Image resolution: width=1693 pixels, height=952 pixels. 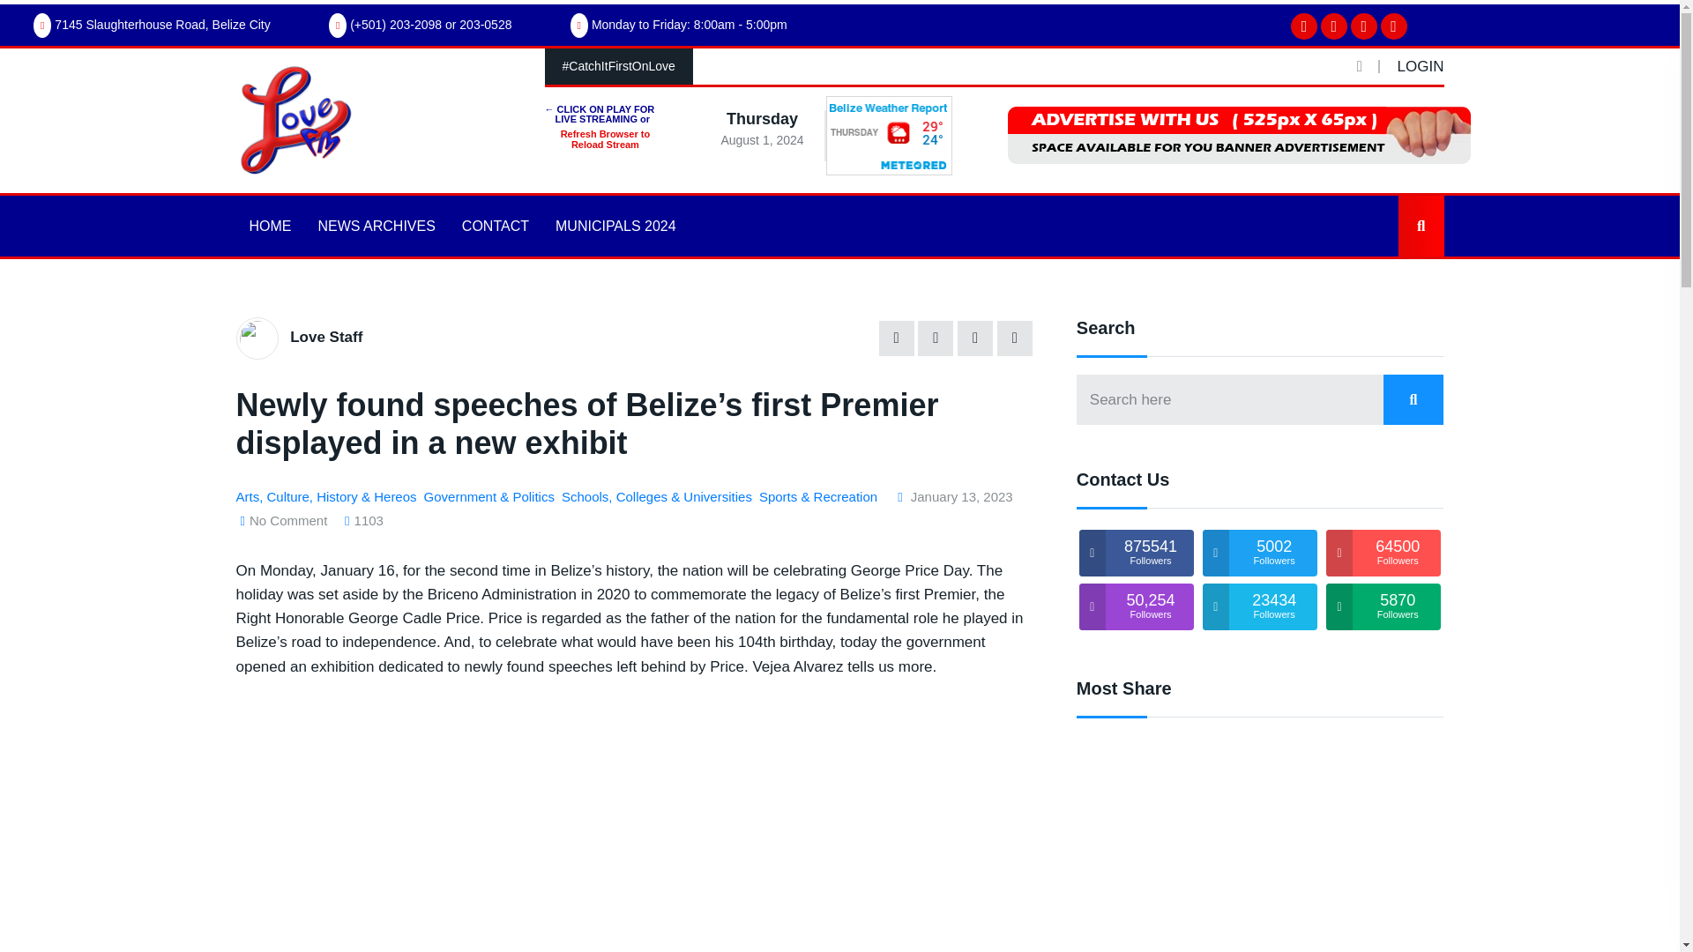 What do you see at coordinates (270, 226) in the screenshot?
I see `HOME` at bounding box center [270, 226].